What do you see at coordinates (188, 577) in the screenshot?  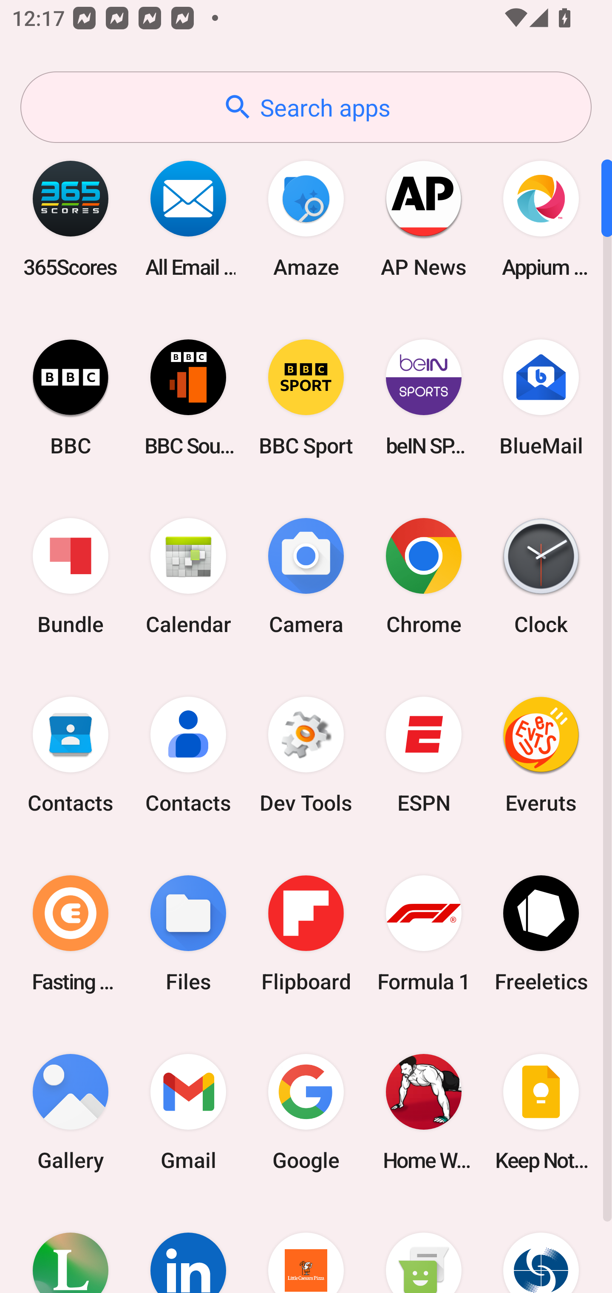 I see `Calendar` at bounding box center [188, 577].